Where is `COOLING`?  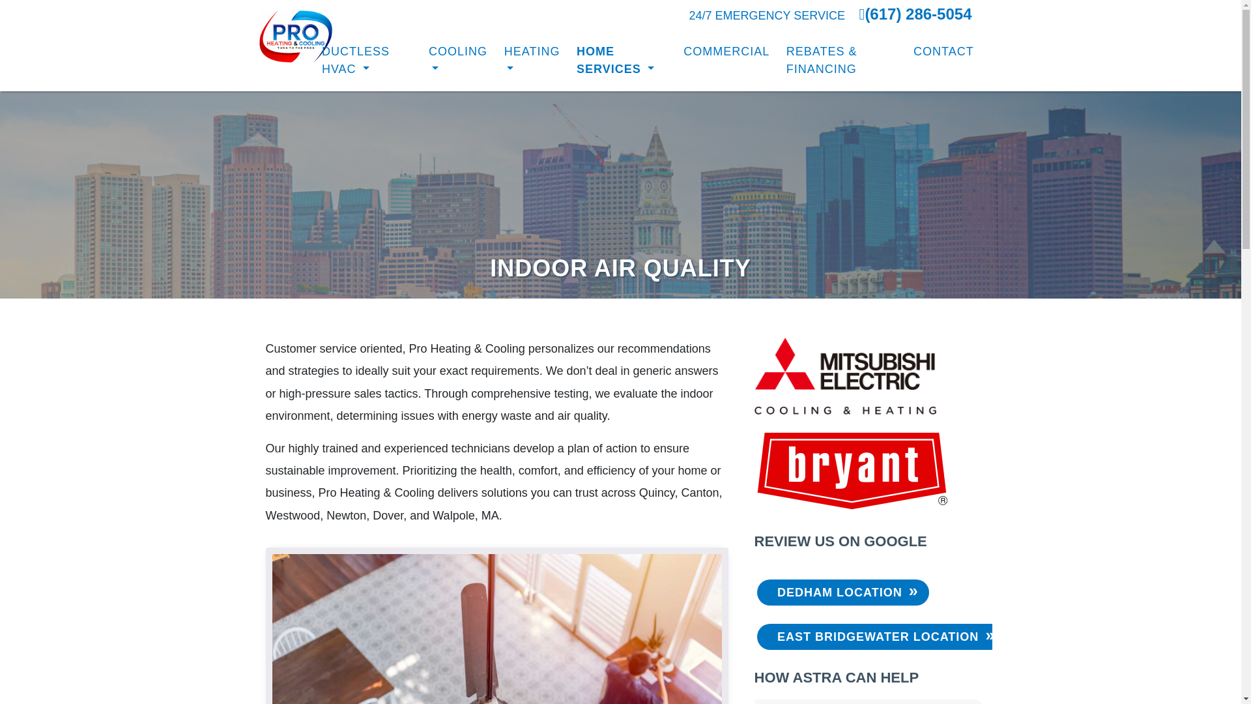
COOLING is located at coordinates (457, 61).